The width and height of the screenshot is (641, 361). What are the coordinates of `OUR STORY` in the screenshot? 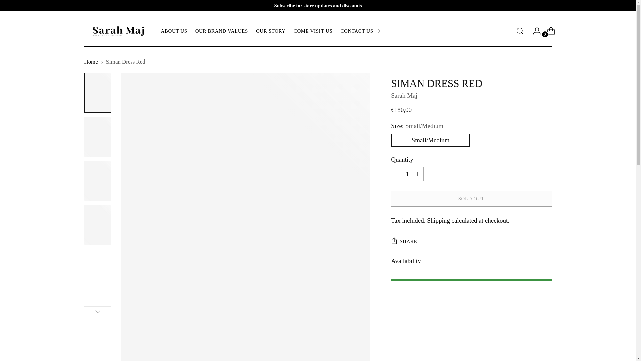 It's located at (271, 31).